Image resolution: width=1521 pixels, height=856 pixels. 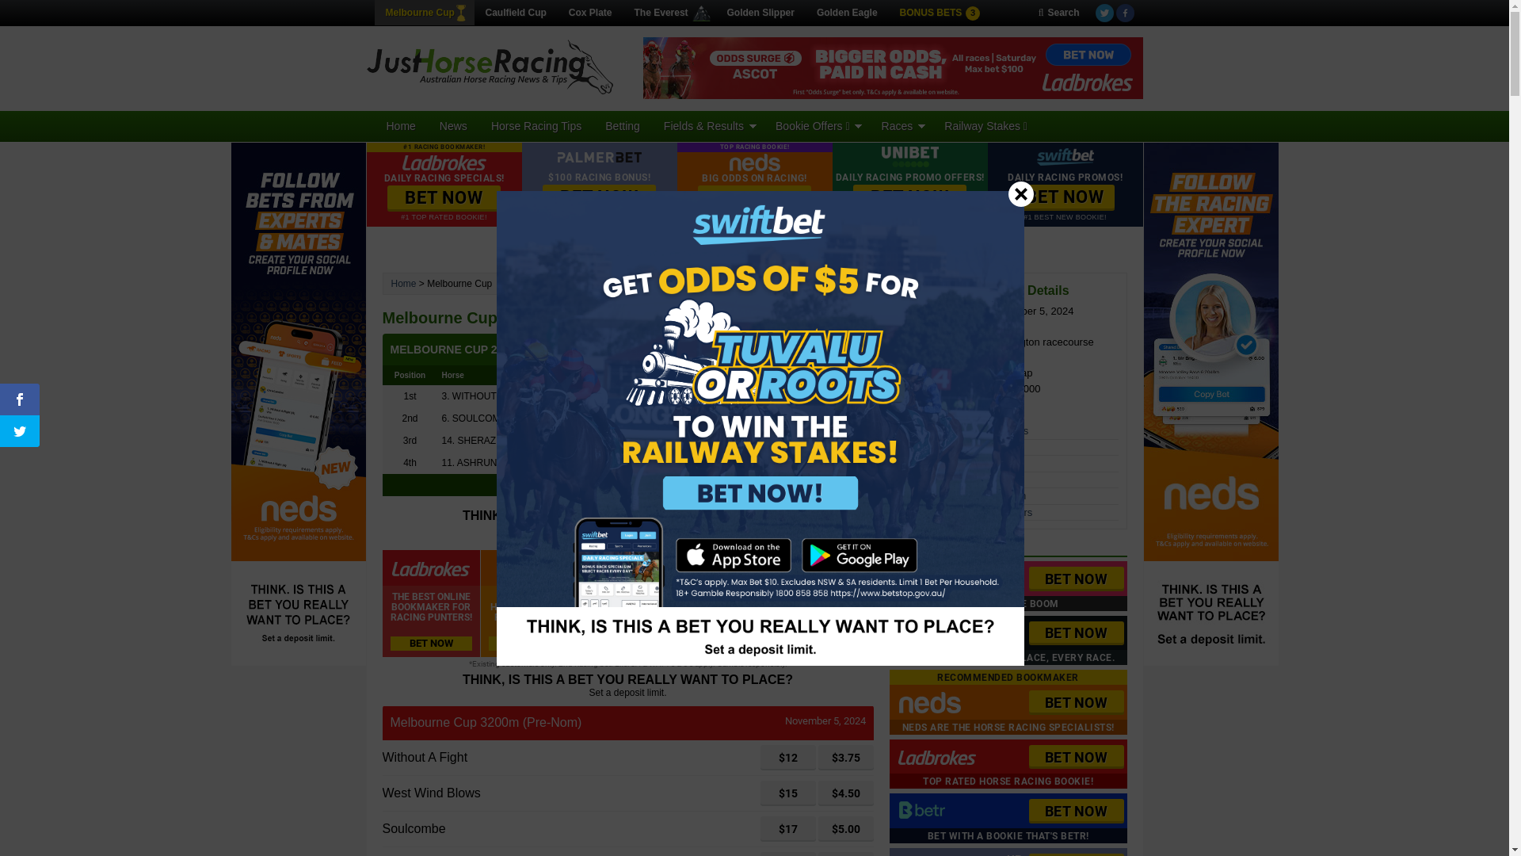 What do you see at coordinates (949, 463) in the screenshot?
I see `Melbourne Cup Offers` at bounding box center [949, 463].